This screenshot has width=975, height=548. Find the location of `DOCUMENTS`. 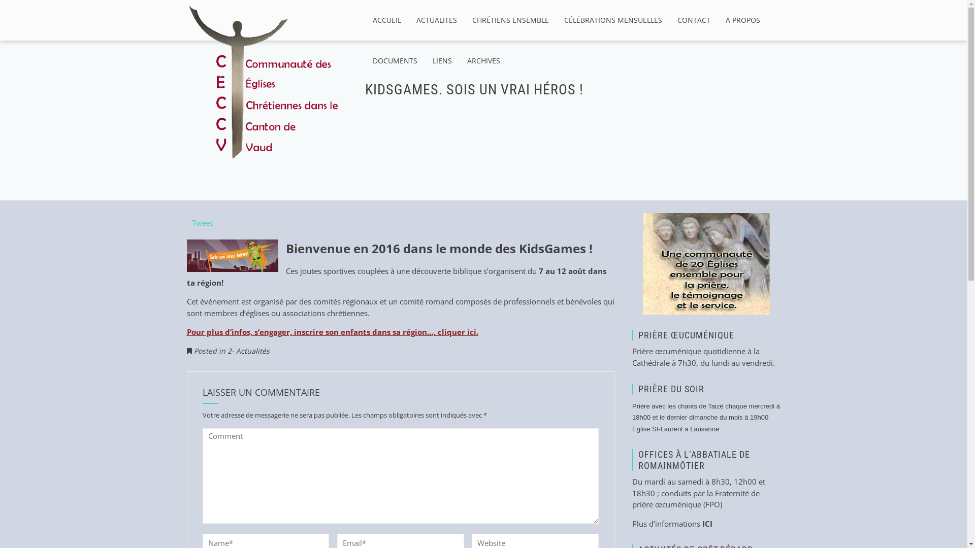

DOCUMENTS is located at coordinates (395, 61).